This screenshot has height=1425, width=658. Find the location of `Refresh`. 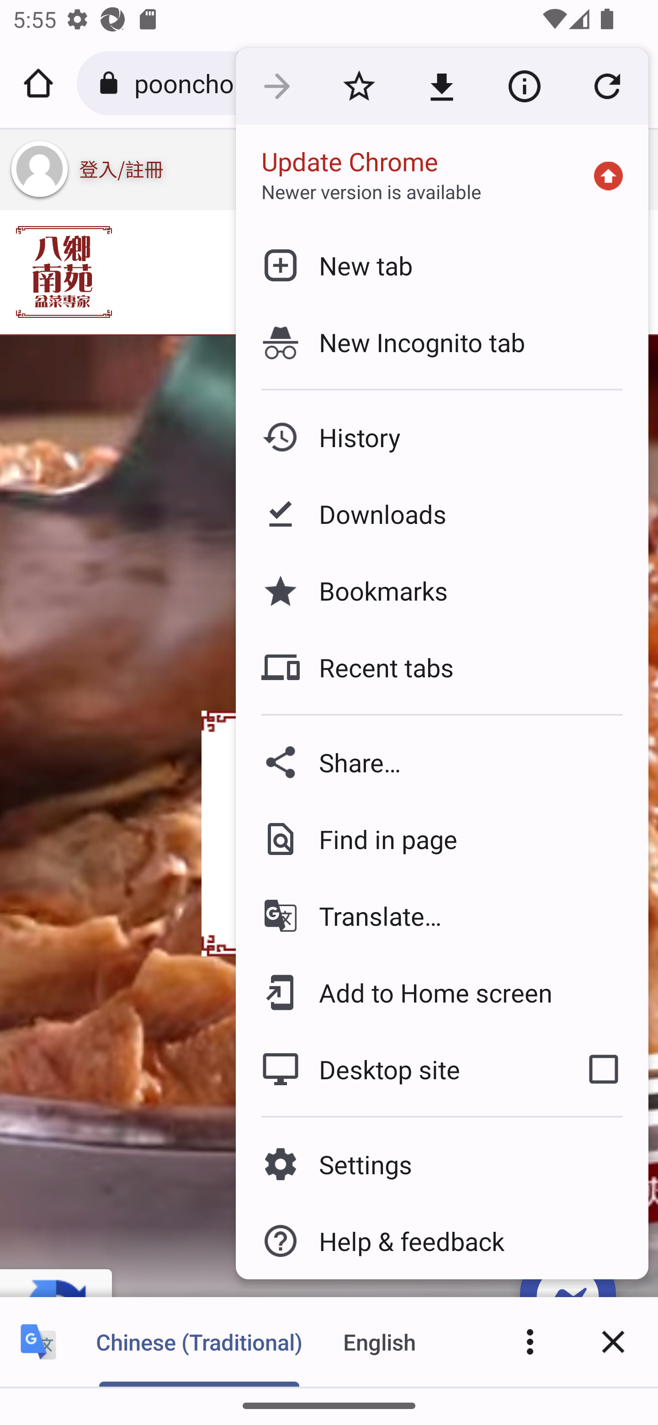

Refresh is located at coordinates (607, 87).